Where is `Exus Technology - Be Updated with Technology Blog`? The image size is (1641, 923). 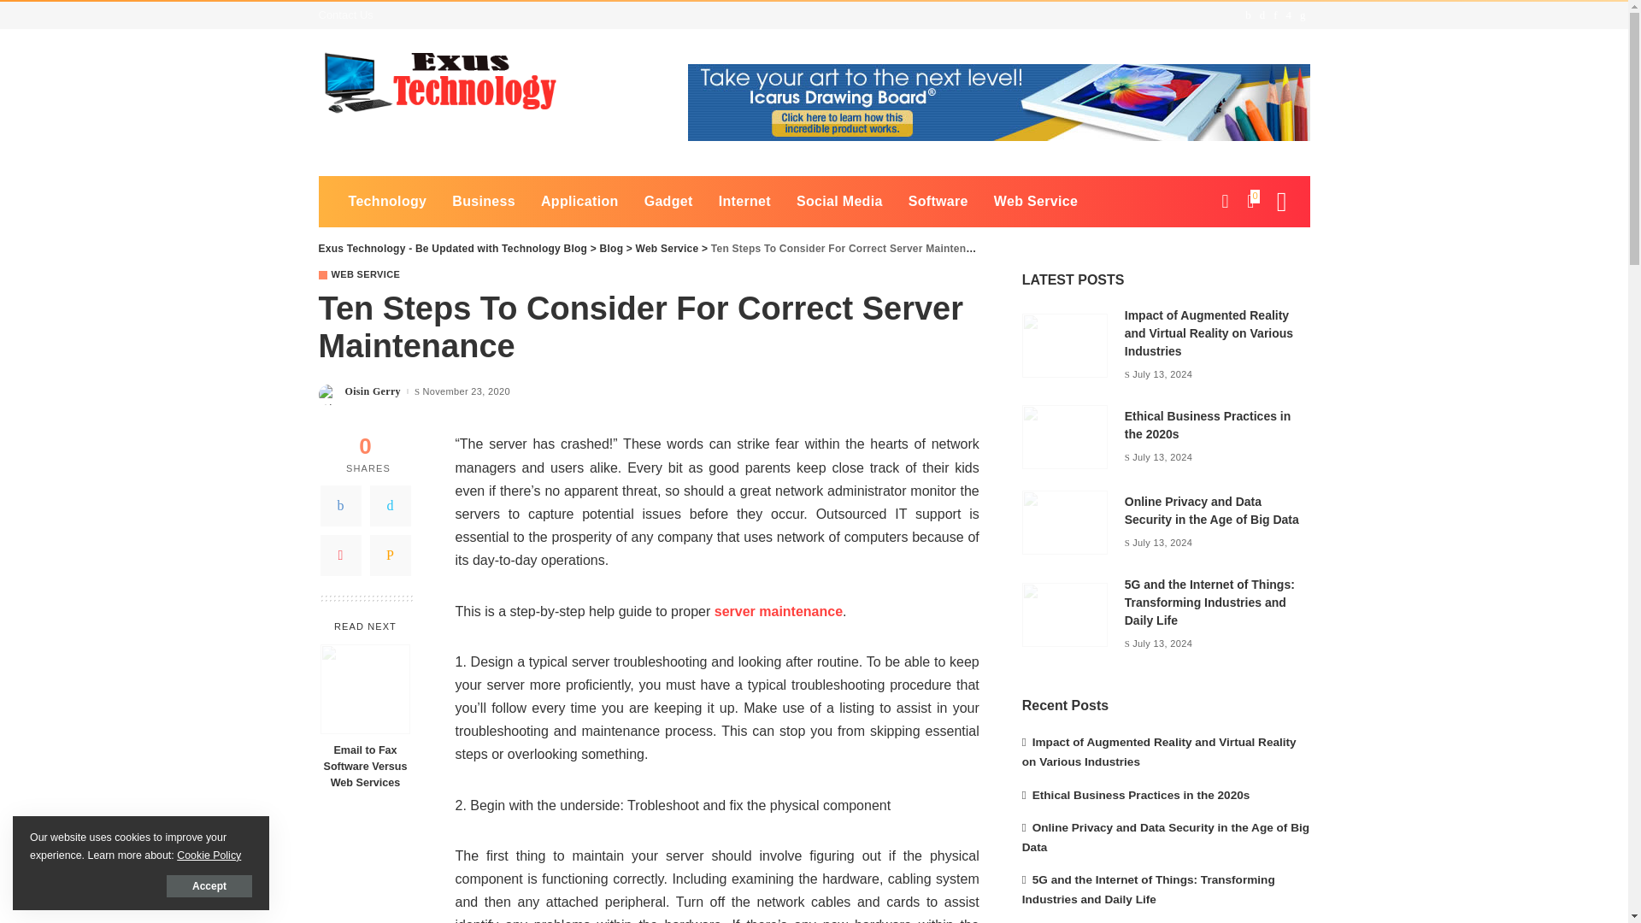
Exus Technology - Be Updated with Technology Blog is located at coordinates (442, 83).